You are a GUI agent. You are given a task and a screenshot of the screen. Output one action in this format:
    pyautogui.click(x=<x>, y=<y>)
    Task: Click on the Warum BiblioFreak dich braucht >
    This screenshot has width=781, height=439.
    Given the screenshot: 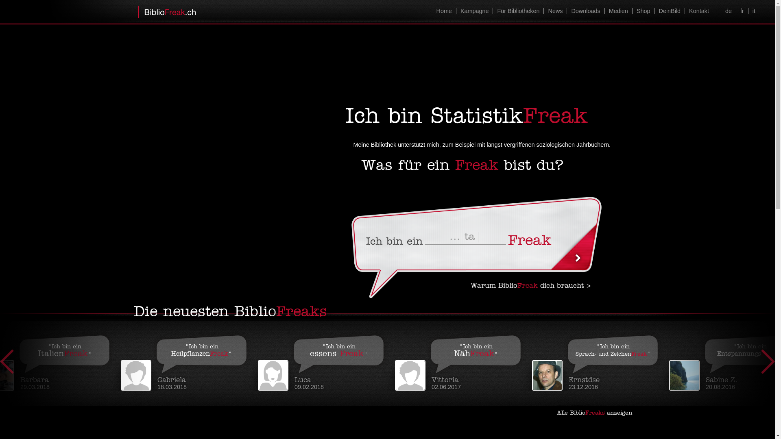 What is the action you would take?
    pyautogui.click(x=530, y=286)
    